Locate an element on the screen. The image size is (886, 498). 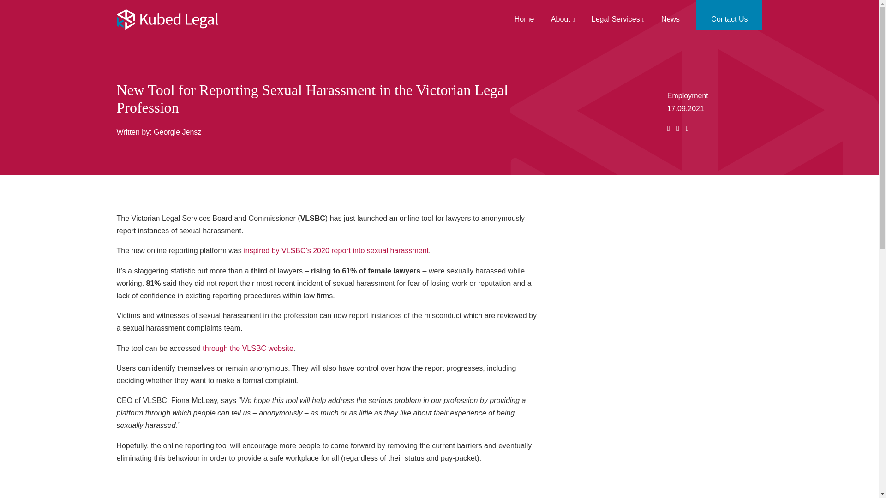
through the VLSBC website is located at coordinates (248, 348).